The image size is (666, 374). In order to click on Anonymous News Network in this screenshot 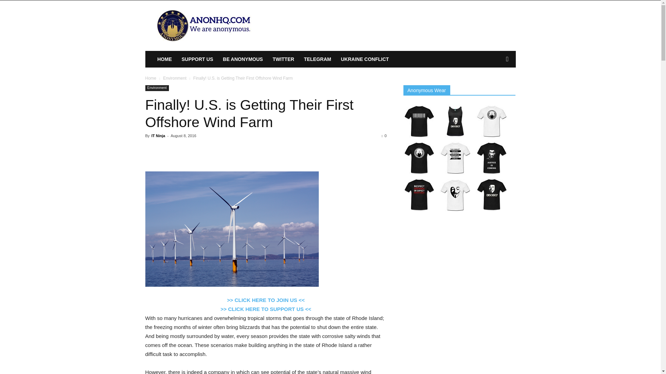, I will do `click(204, 26)`.